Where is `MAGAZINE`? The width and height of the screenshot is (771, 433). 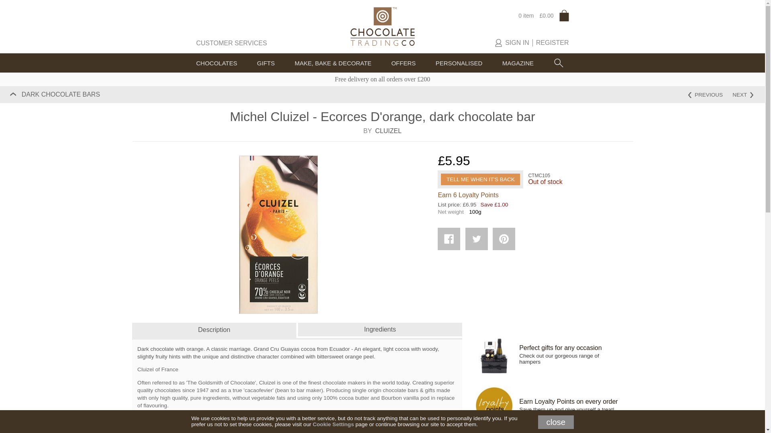 MAGAZINE is located at coordinates (518, 63).